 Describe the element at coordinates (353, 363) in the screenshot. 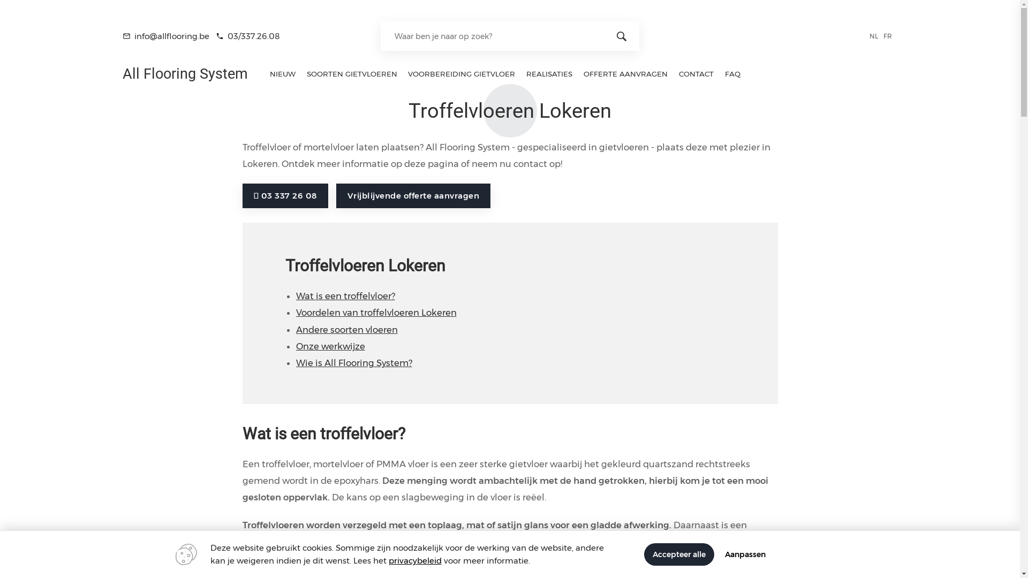

I see `Wie is All Flooring System?` at that location.